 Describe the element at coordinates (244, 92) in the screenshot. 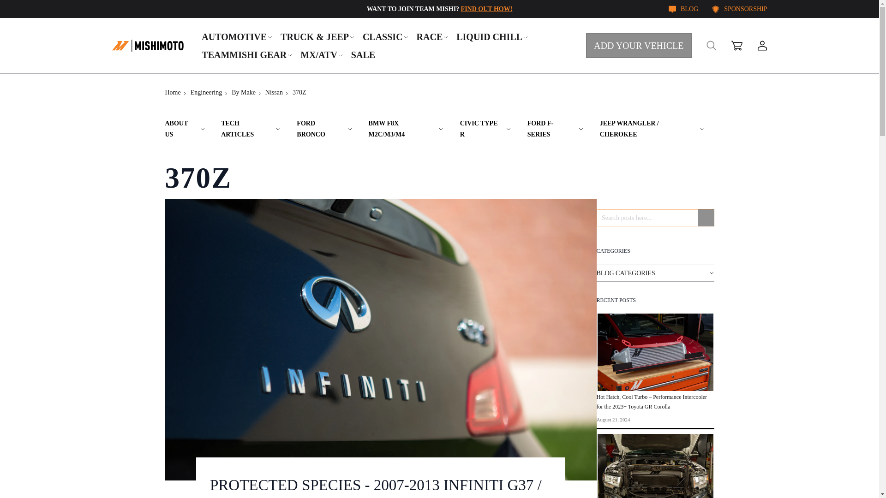

I see `By Make` at that location.